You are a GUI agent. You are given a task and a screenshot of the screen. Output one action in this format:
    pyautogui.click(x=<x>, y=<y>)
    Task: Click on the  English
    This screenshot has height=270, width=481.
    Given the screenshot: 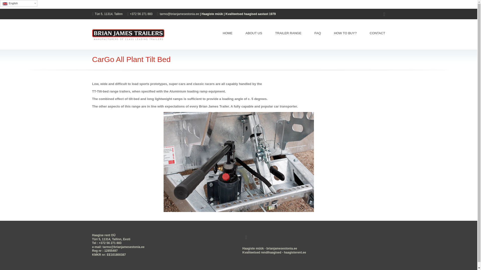 What is the action you would take?
    pyautogui.click(x=19, y=3)
    